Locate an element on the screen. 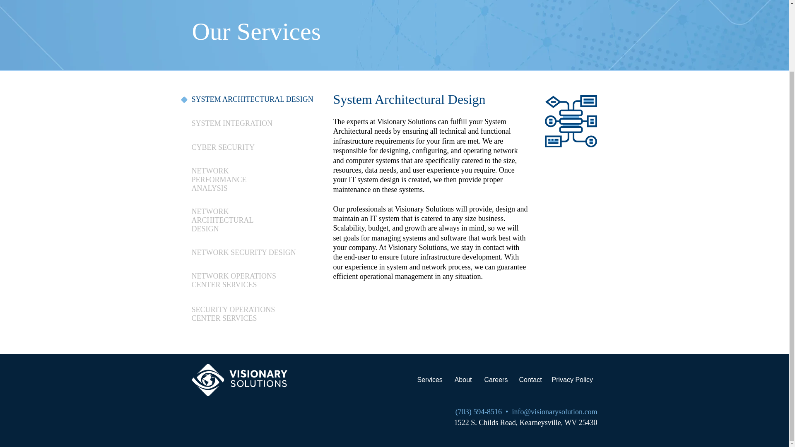  SYSTEM ARCHITECTURAL DESIGN is located at coordinates (252, 99).